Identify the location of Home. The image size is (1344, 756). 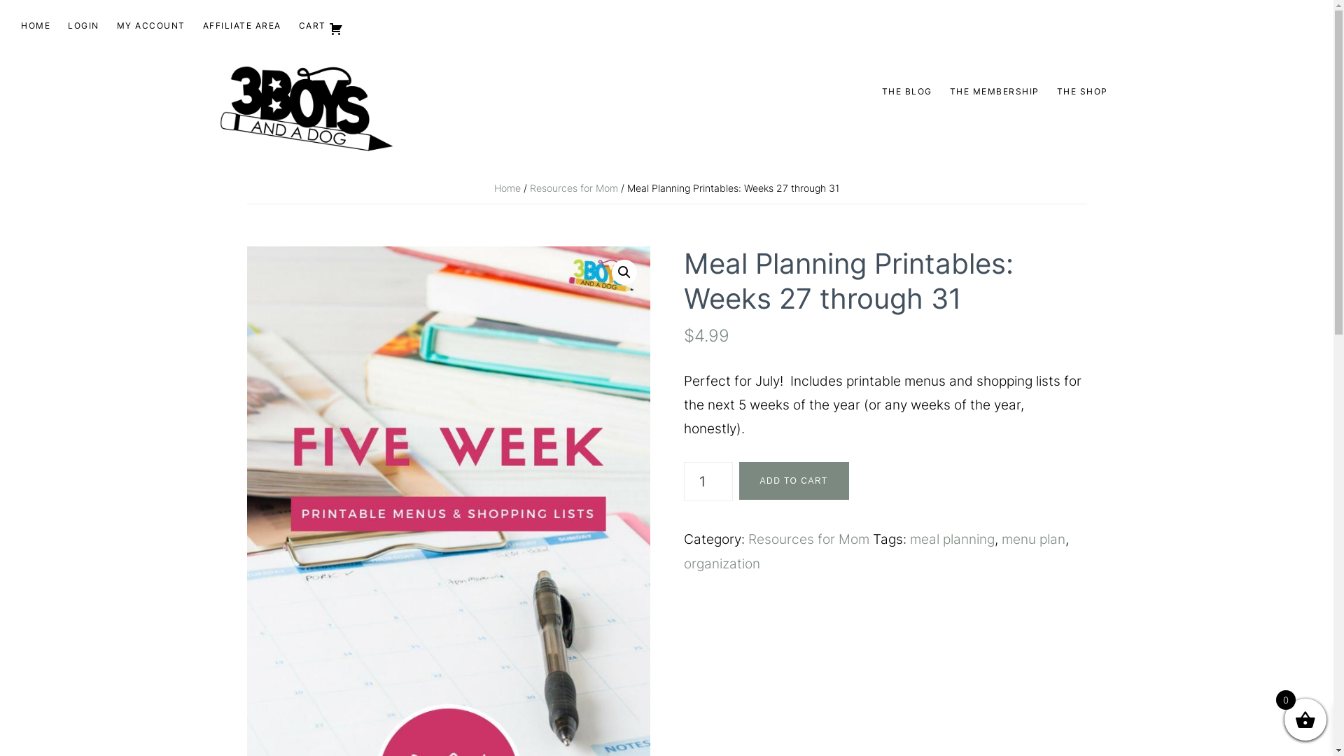
(507, 188).